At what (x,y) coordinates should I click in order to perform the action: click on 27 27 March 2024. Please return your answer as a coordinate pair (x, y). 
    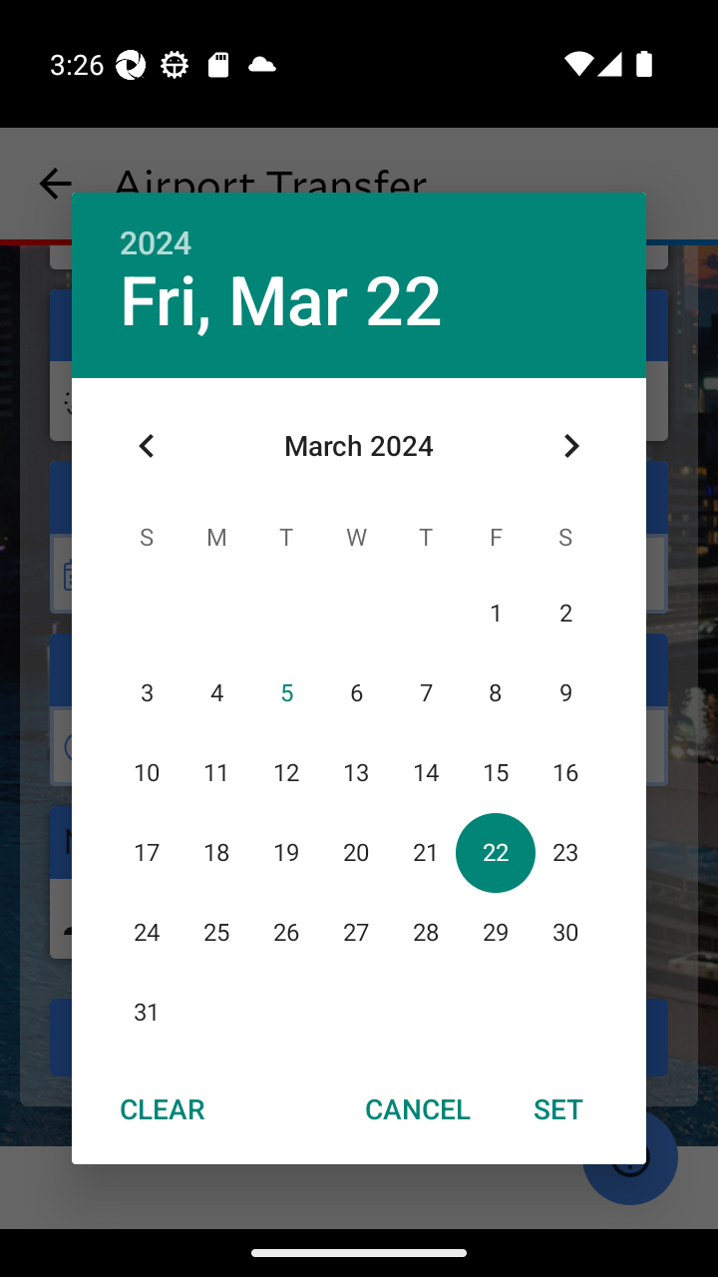
    Looking at the image, I should click on (355, 932).